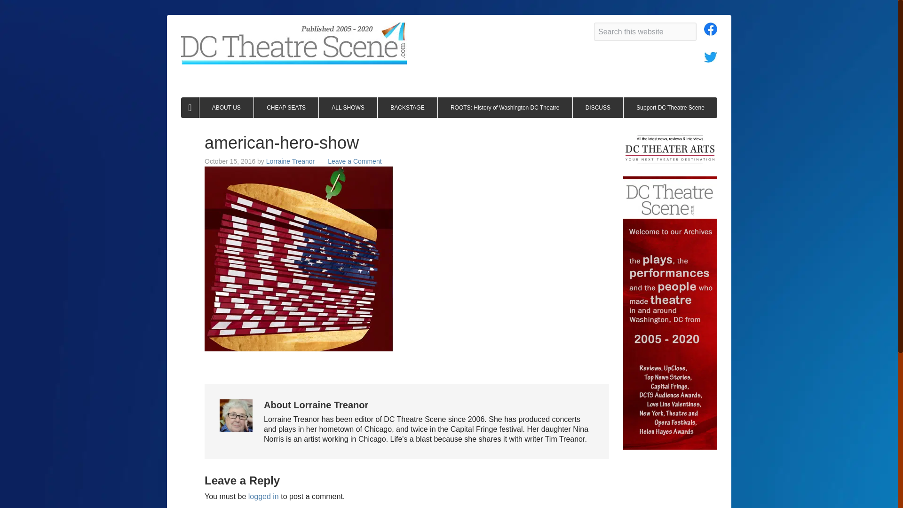 This screenshot has width=903, height=508. What do you see at coordinates (598, 107) in the screenshot?
I see `DISCUSS` at bounding box center [598, 107].